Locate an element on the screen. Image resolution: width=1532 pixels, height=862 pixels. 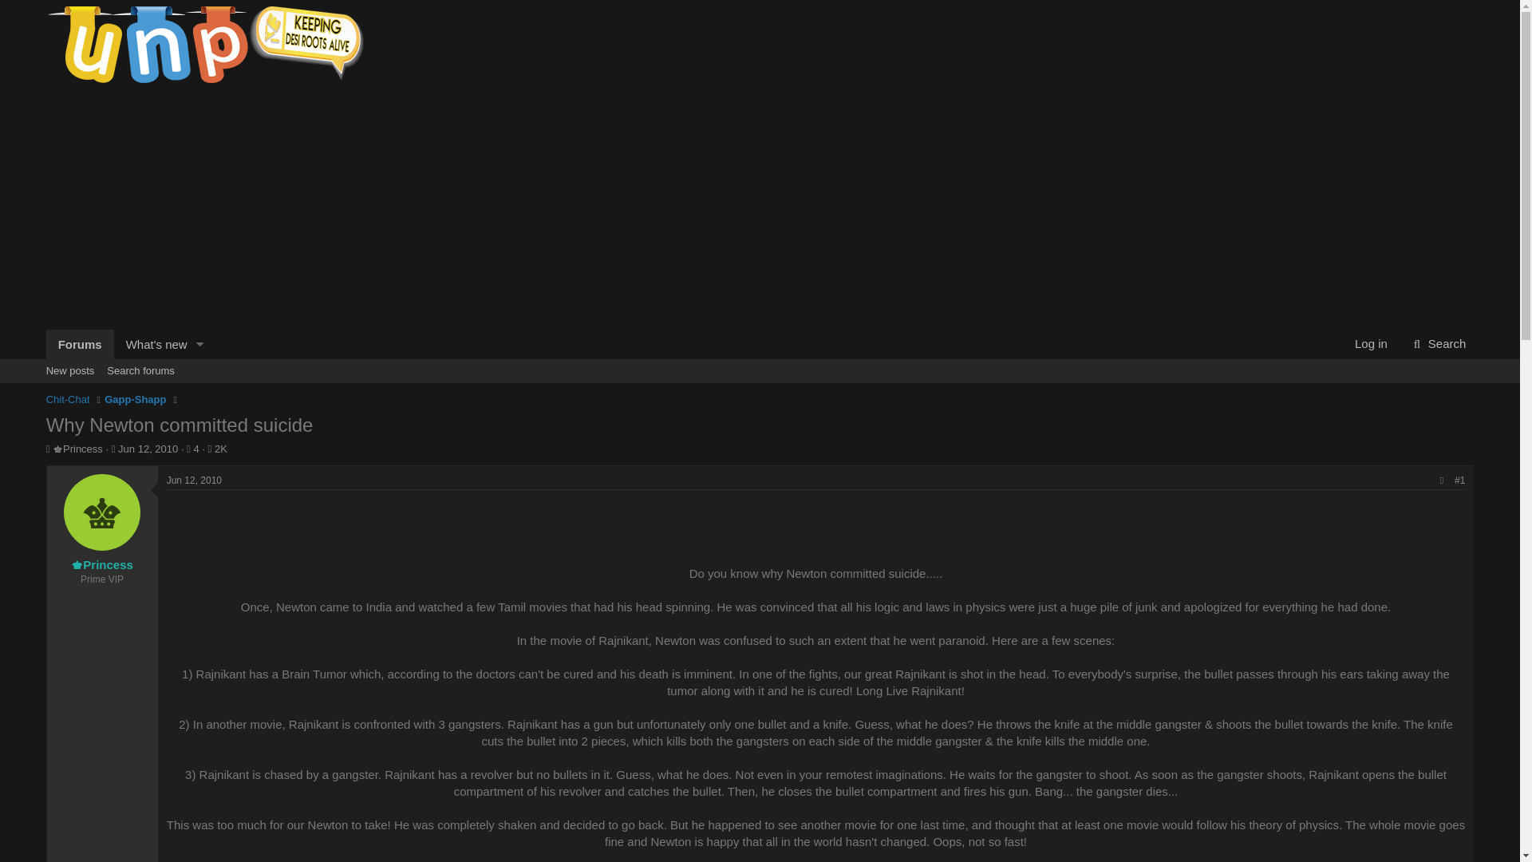
What's new is located at coordinates (151, 344).